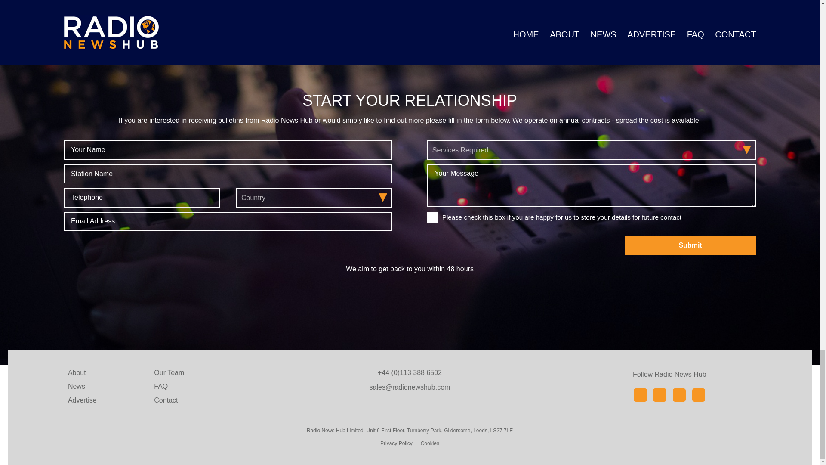  What do you see at coordinates (160, 387) in the screenshot?
I see `FAQ` at bounding box center [160, 387].